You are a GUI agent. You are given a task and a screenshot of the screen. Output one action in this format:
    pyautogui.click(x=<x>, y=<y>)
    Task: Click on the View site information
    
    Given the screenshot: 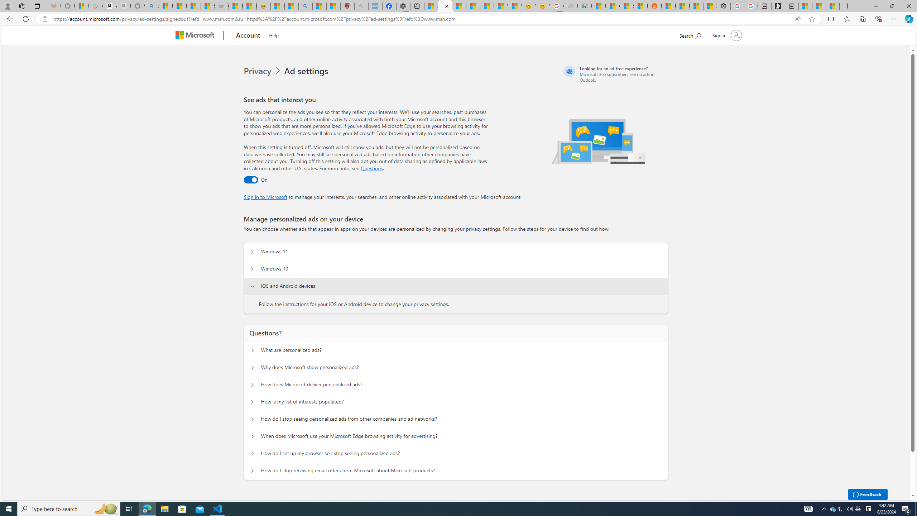 What is the action you would take?
    pyautogui.click(x=44, y=19)
    